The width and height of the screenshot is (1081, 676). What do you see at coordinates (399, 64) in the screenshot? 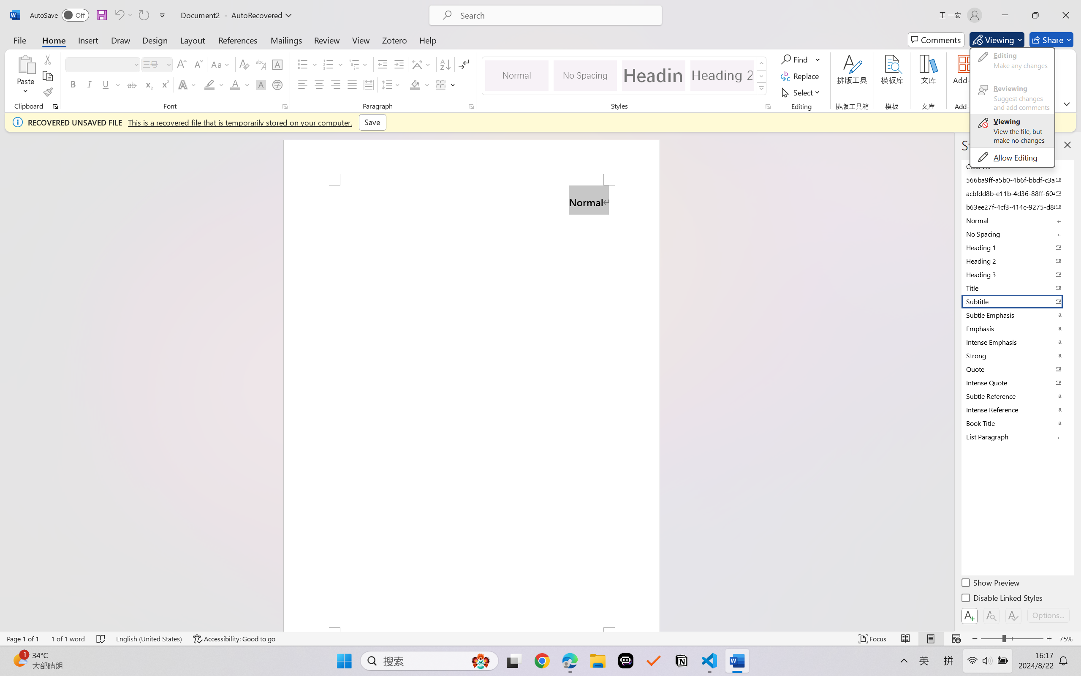
I see `Increase Indent` at bounding box center [399, 64].